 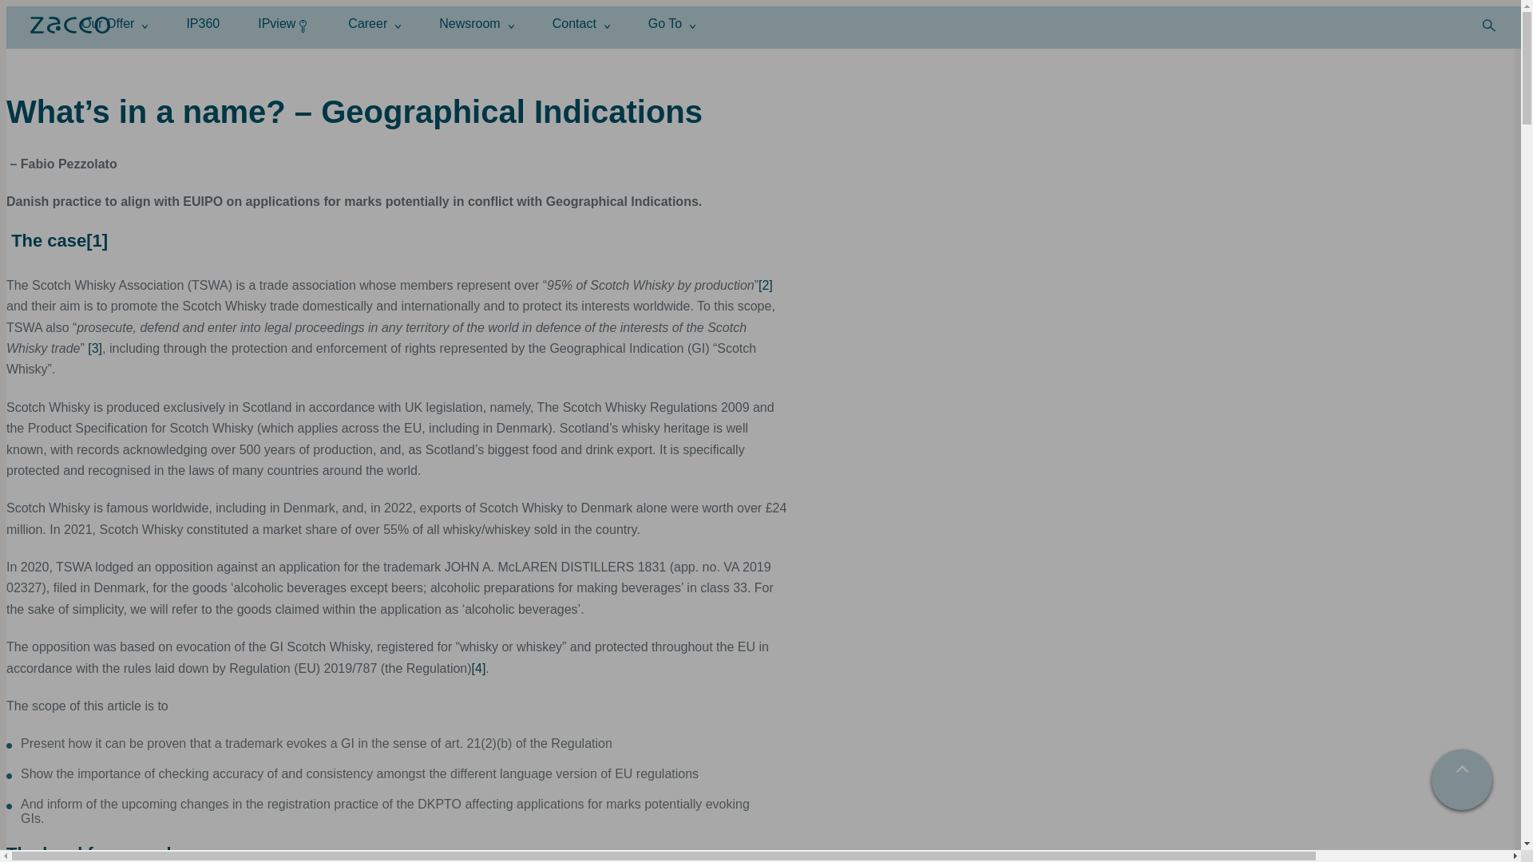 I want to click on IP360, so click(x=202, y=22).